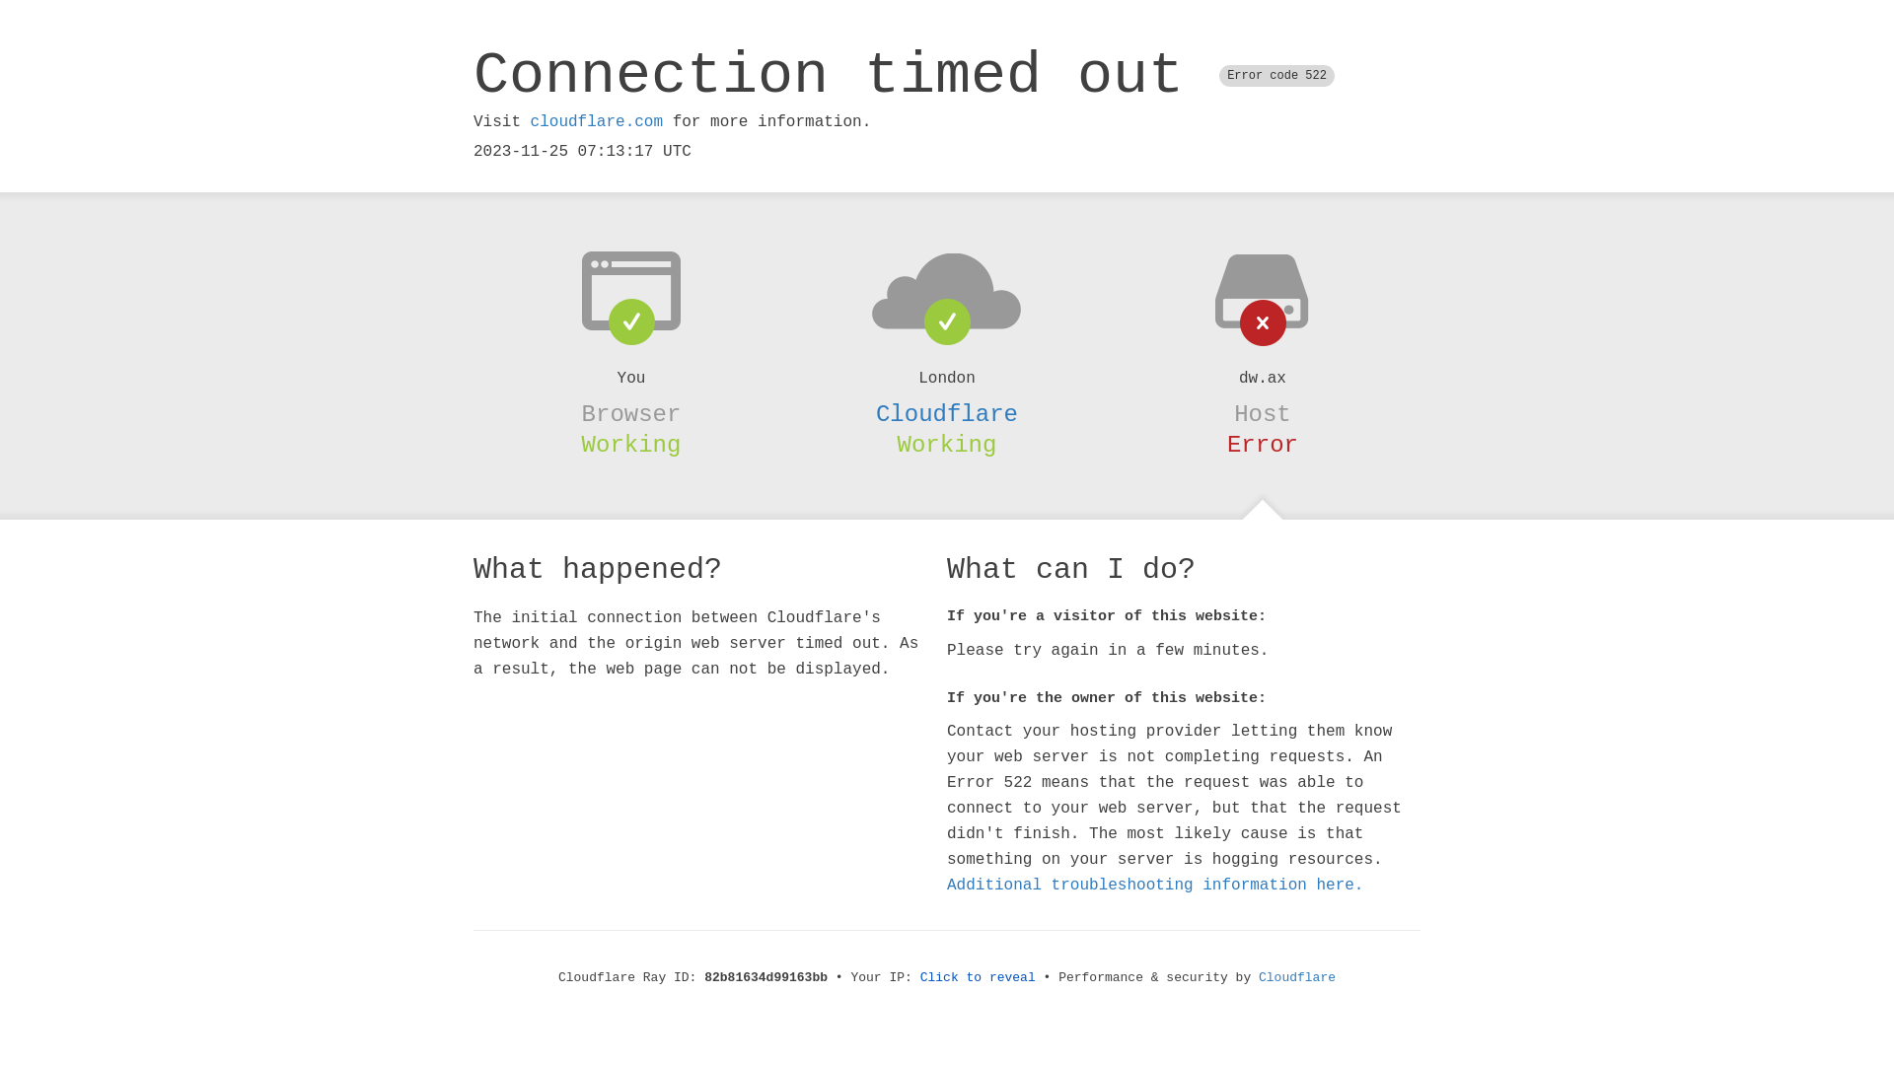 This screenshot has height=1065, width=1894. Describe the element at coordinates (1155, 886) in the screenshot. I see `Additional troubleshooting information here.` at that location.